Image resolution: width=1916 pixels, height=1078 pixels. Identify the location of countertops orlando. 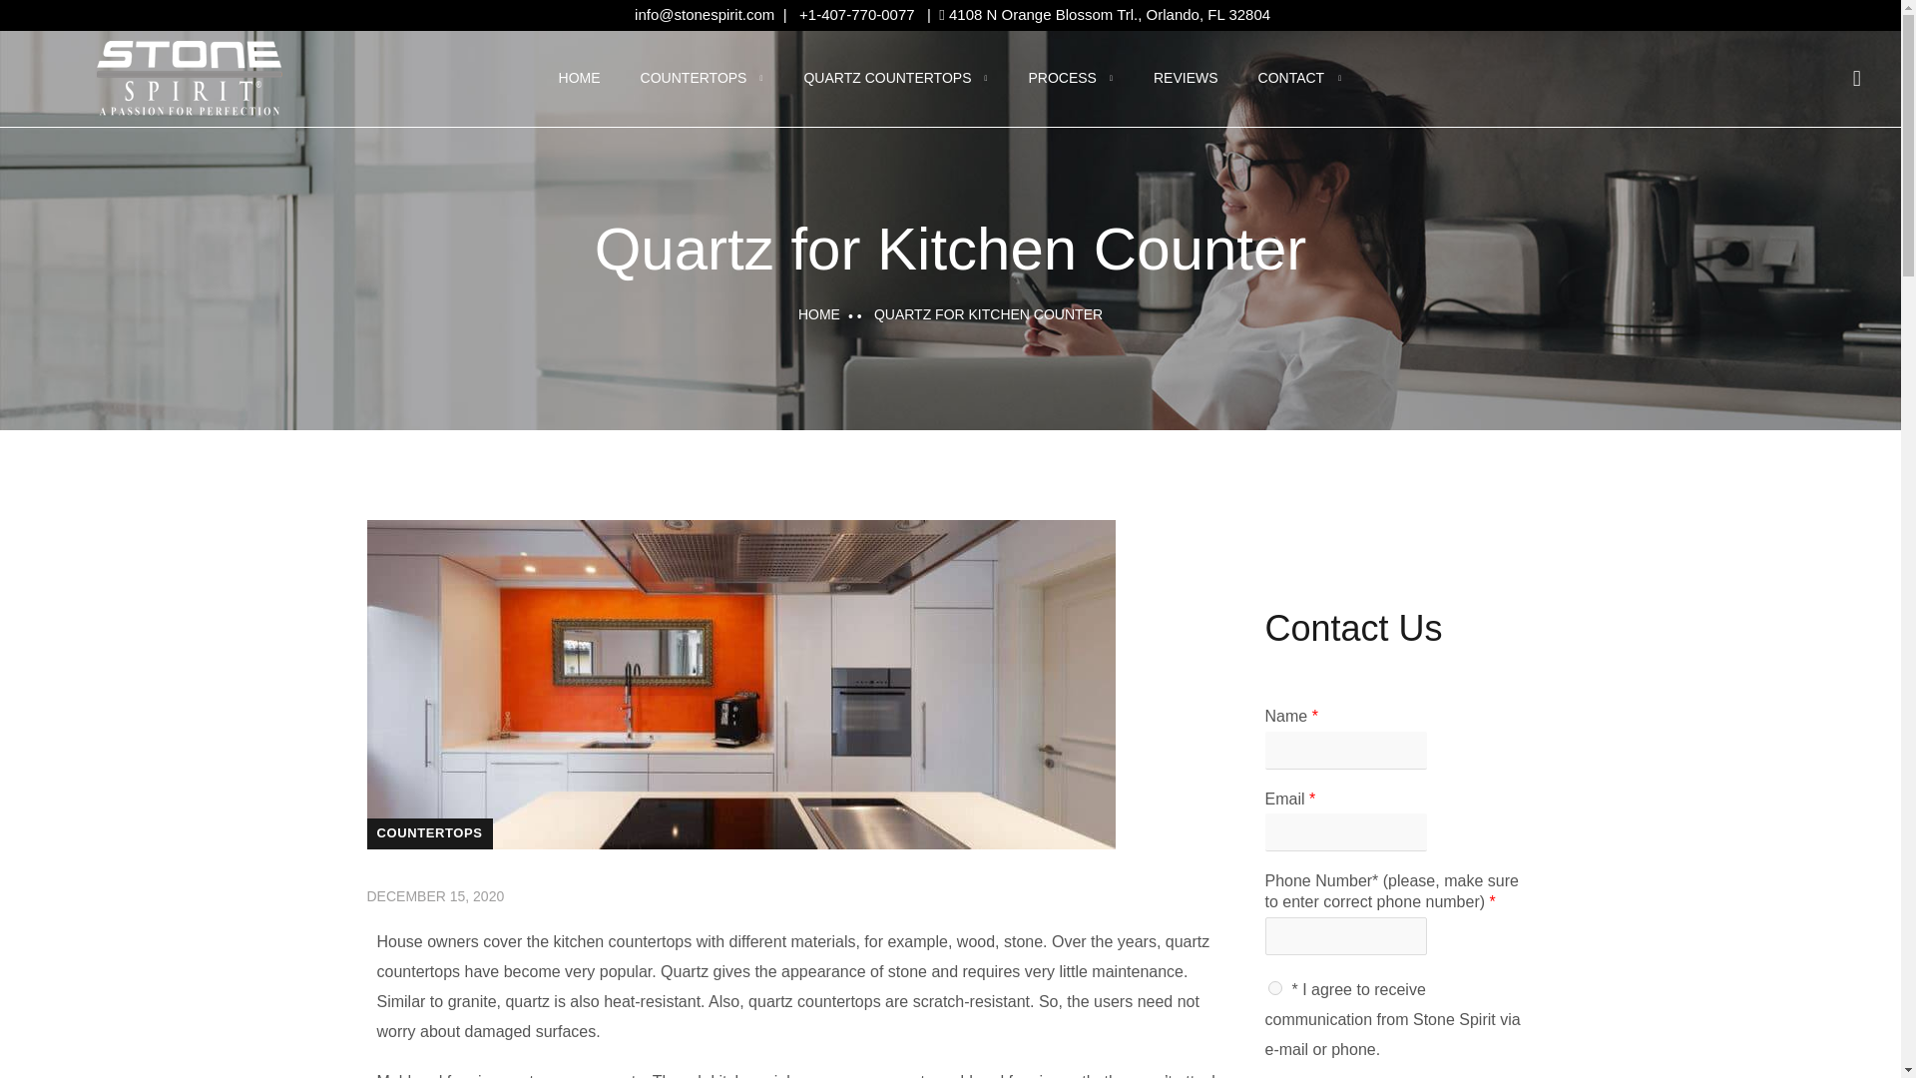
(580, 78).